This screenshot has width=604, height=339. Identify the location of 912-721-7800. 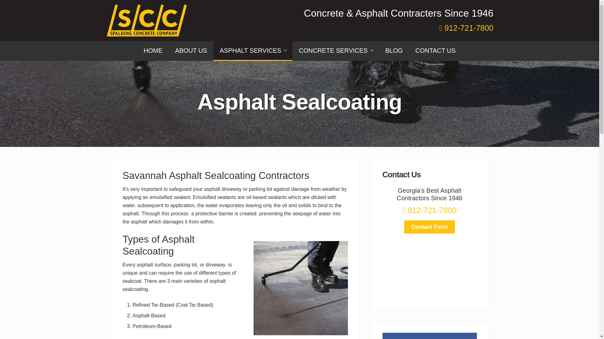
(466, 28).